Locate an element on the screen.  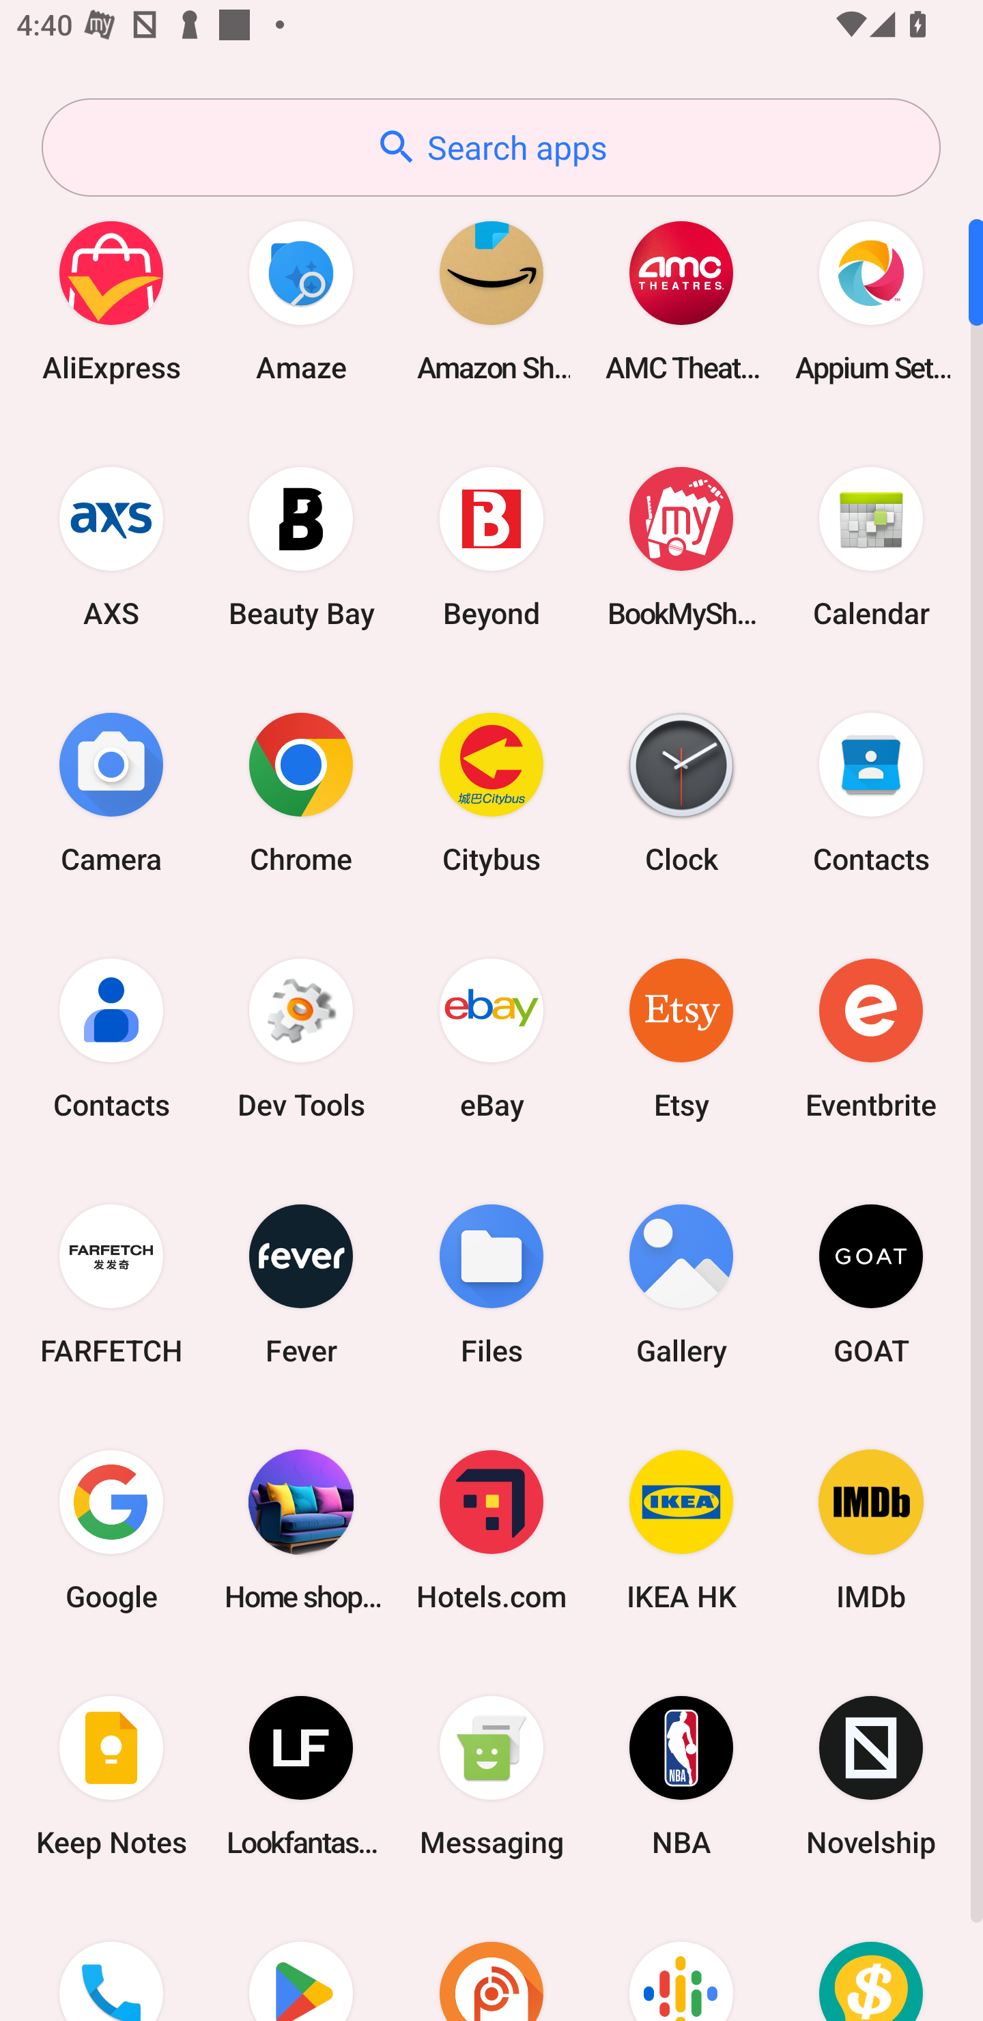
IMDb is located at coordinates (871, 1529).